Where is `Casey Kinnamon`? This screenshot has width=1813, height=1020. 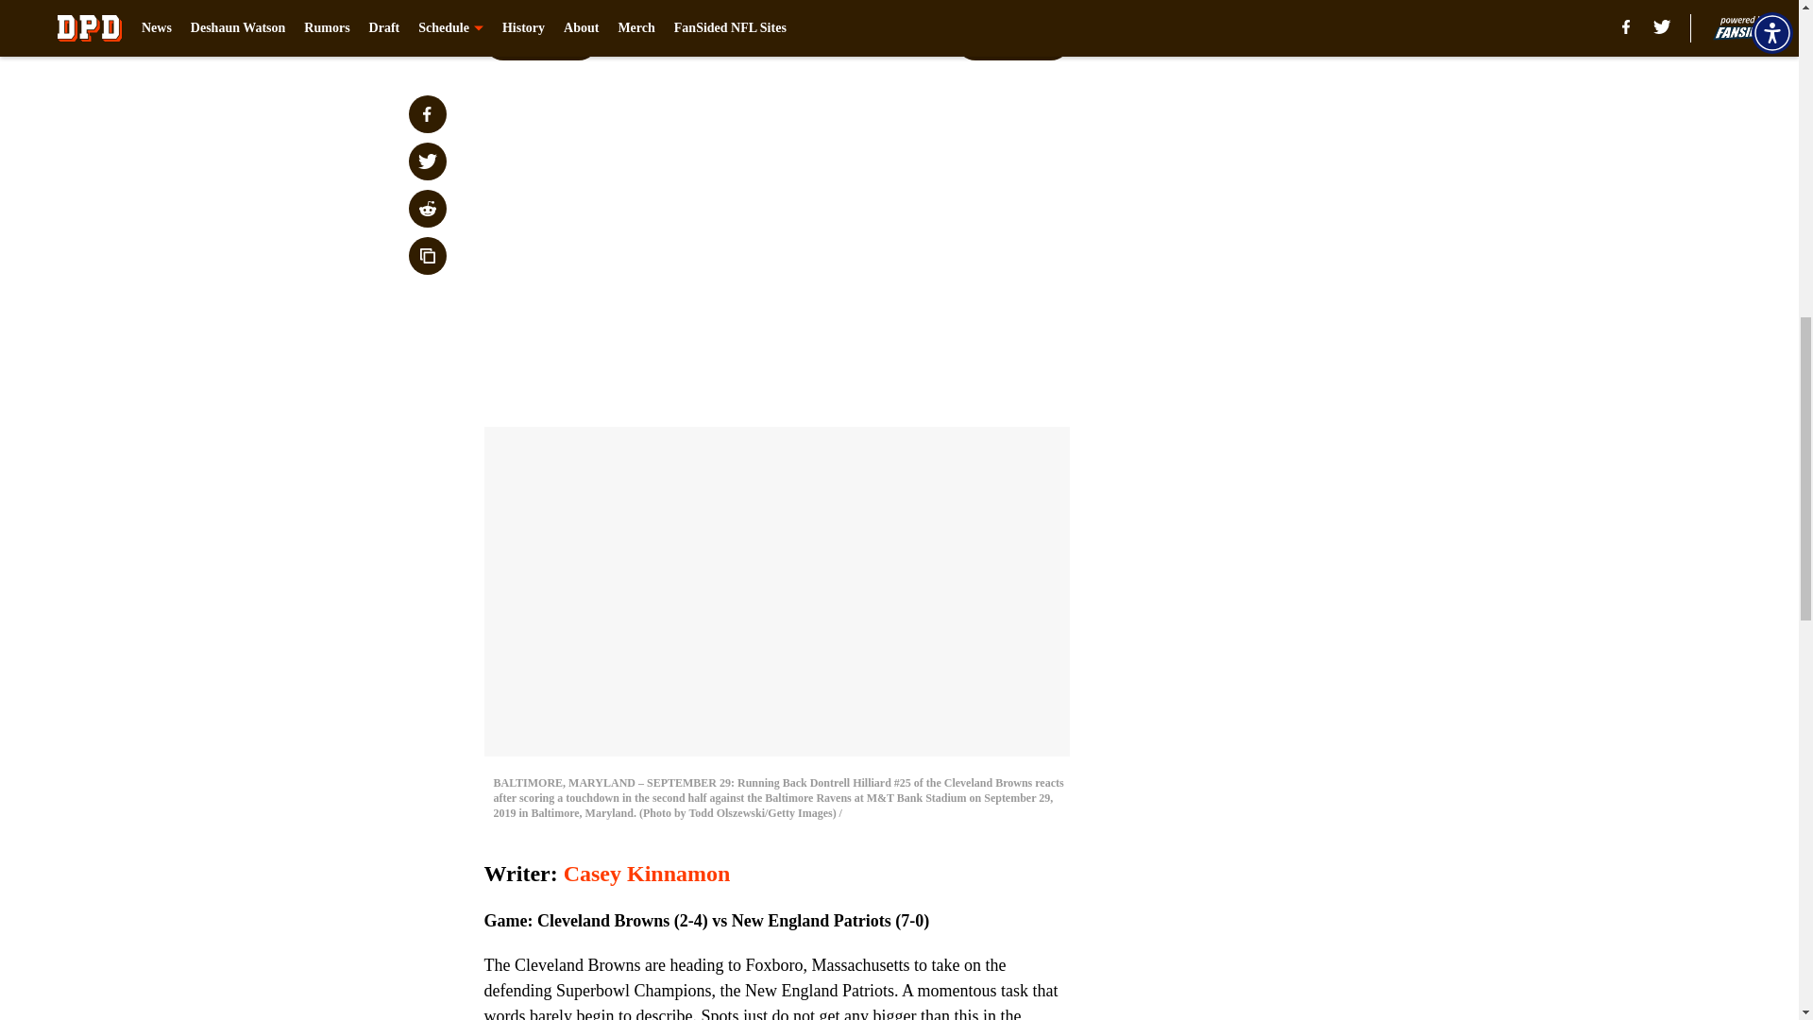
Casey Kinnamon is located at coordinates (647, 873).